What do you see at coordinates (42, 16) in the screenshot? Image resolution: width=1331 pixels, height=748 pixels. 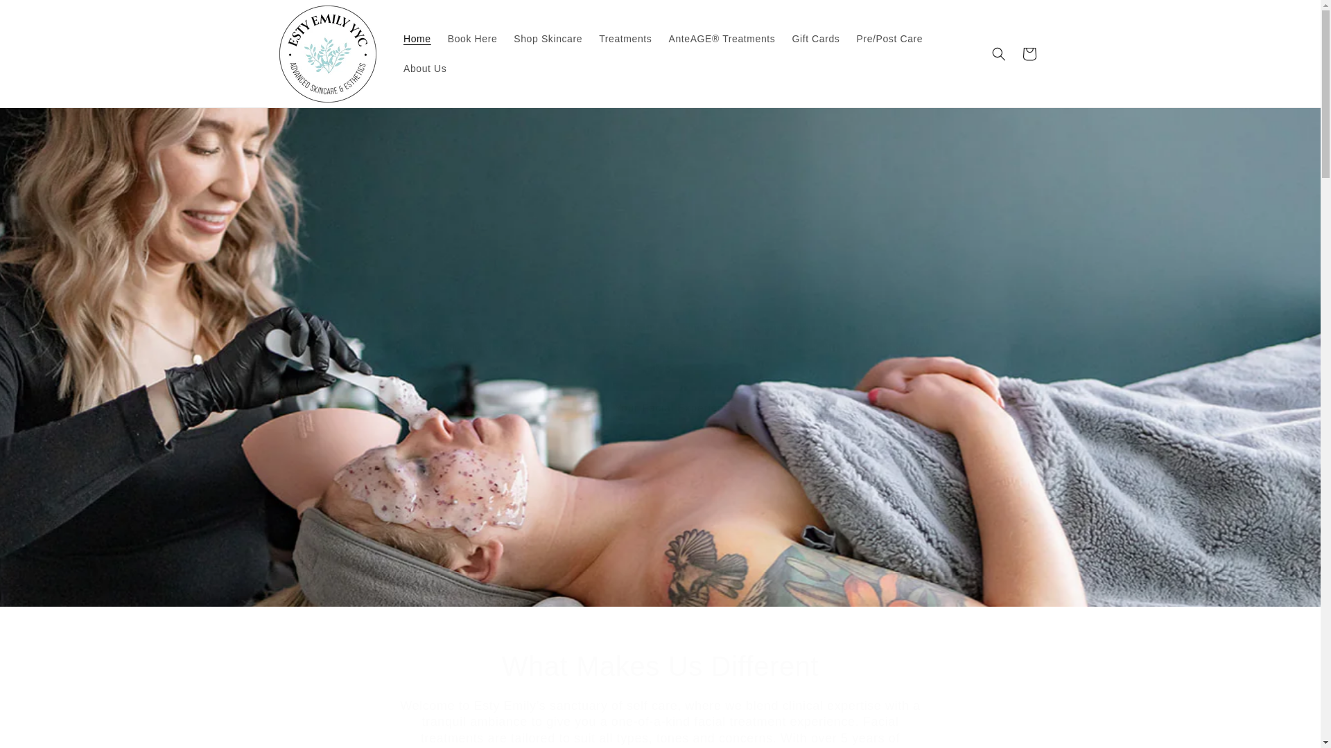 I see `Skip to content` at bounding box center [42, 16].